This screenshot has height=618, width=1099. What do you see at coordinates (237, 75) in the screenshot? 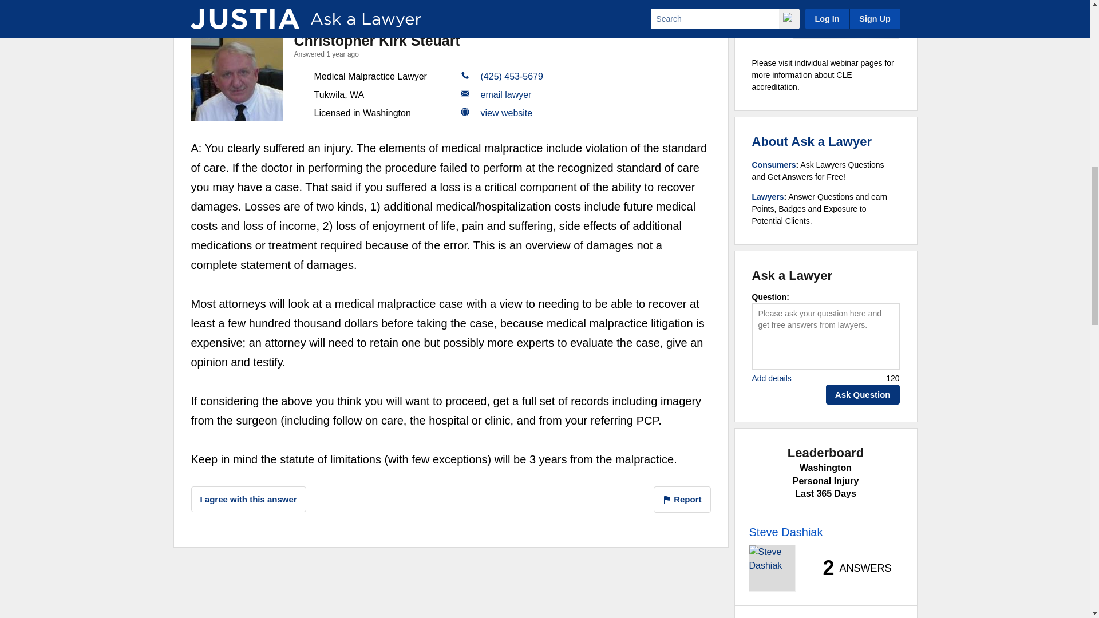
I see `Christopher Kirk Steuart` at bounding box center [237, 75].